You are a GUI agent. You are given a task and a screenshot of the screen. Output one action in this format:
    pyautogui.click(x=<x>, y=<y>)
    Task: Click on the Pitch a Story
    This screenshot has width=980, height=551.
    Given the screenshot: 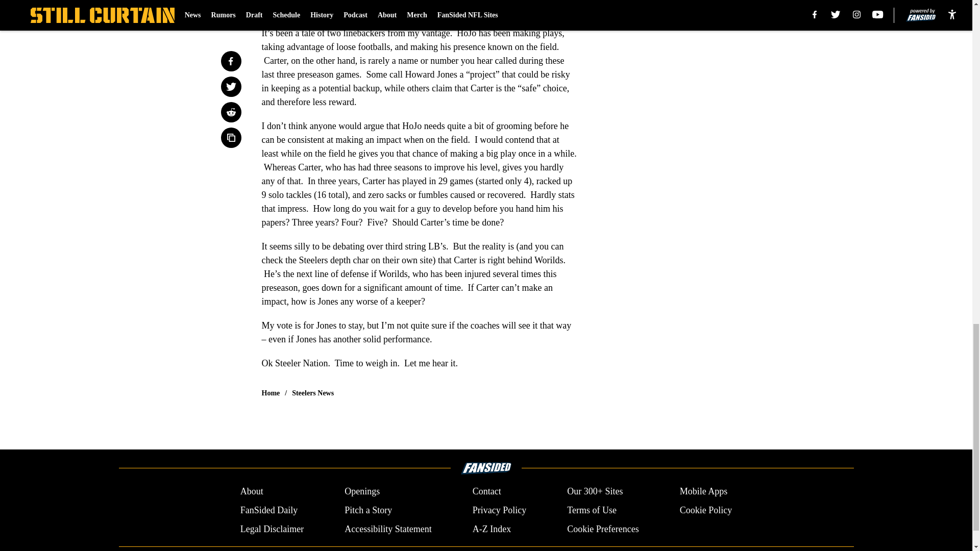 What is the action you would take?
    pyautogui.click(x=369, y=510)
    